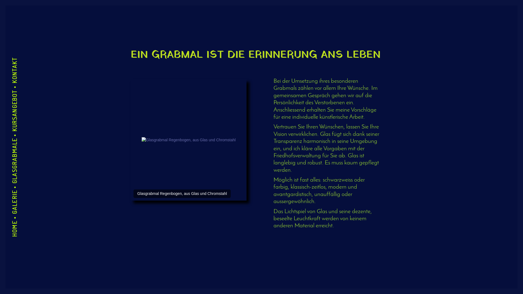 This screenshot has width=523, height=294. I want to click on HOME, so click(19, 225).